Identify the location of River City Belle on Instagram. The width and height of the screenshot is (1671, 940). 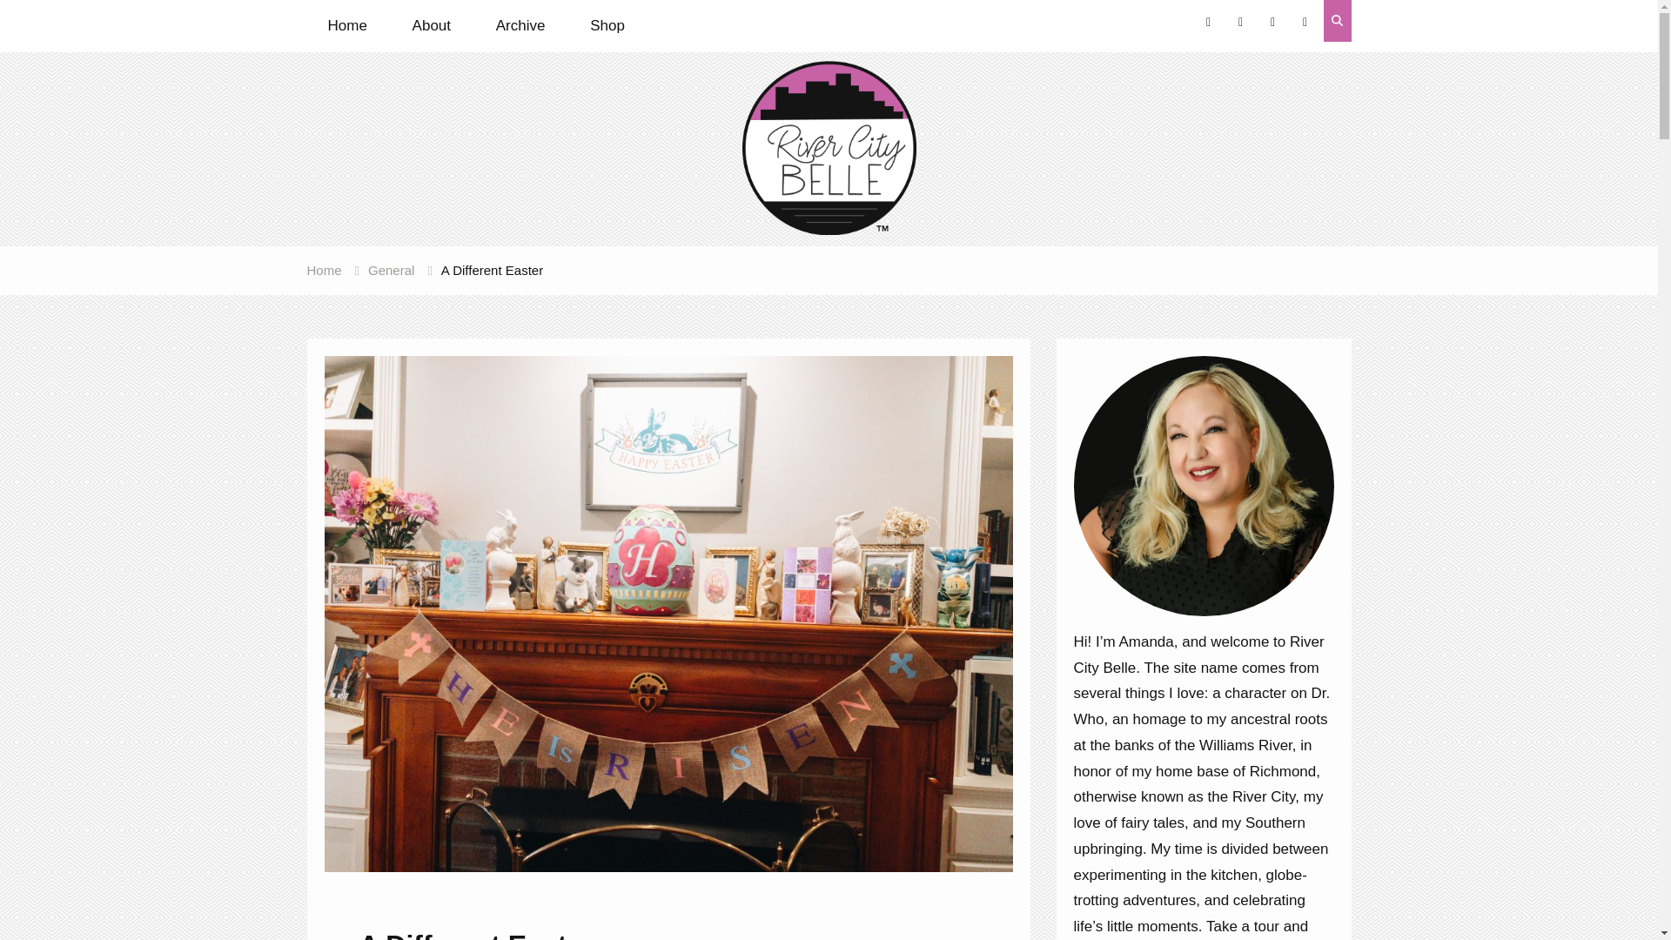
(1208, 23).